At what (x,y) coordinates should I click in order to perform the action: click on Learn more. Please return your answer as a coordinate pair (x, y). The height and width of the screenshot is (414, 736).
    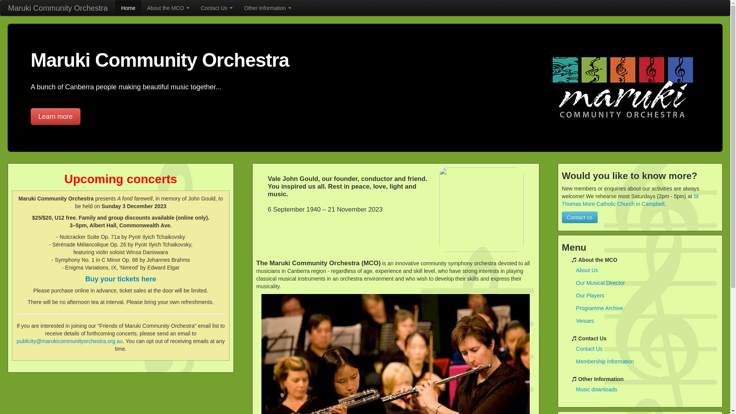
    Looking at the image, I should click on (56, 117).